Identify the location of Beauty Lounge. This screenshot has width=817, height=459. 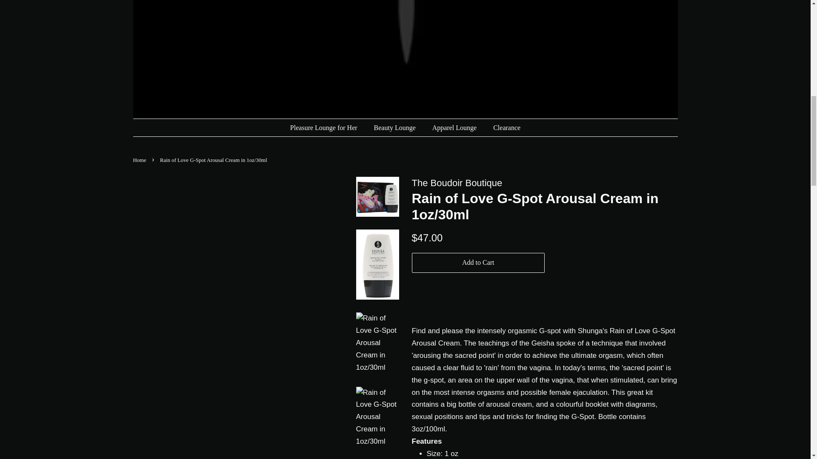
(396, 127).